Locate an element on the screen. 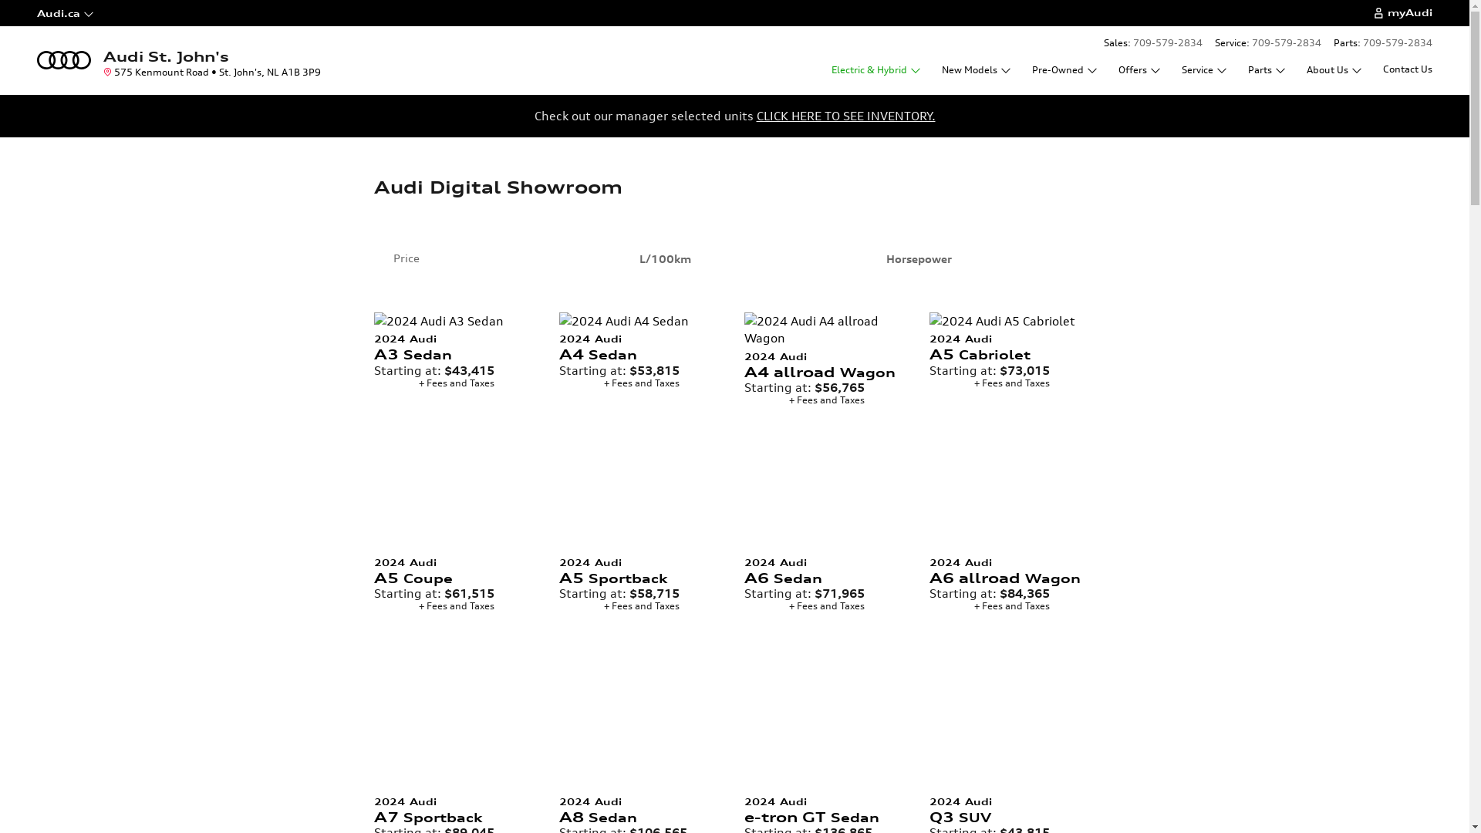  2024 Audi A8 Sedan is located at coordinates (634, 808).